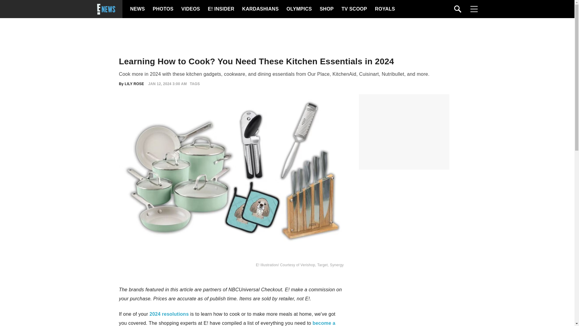 The width and height of the screenshot is (579, 326). What do you see at coordinates (384, 9) in the screenshot?
I see `ROYALS` at bounding box center [384, 9].